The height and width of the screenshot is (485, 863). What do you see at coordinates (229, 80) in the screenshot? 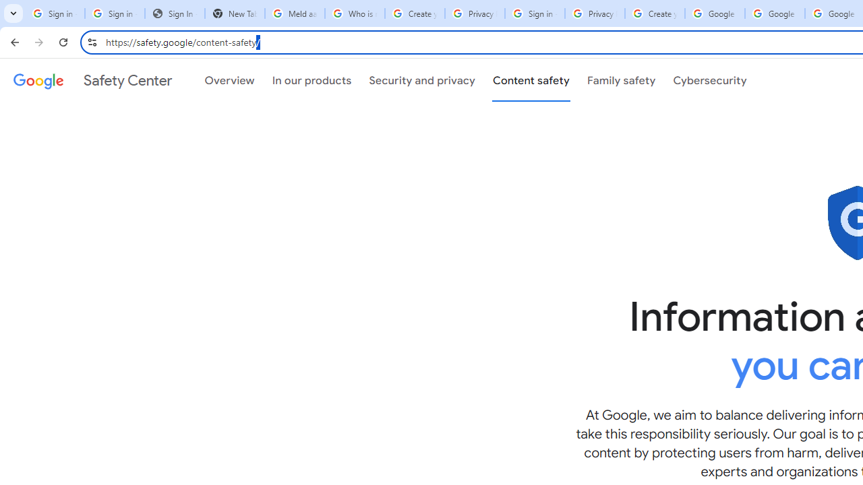
I see `Overview` at bounding box center [229, 80].